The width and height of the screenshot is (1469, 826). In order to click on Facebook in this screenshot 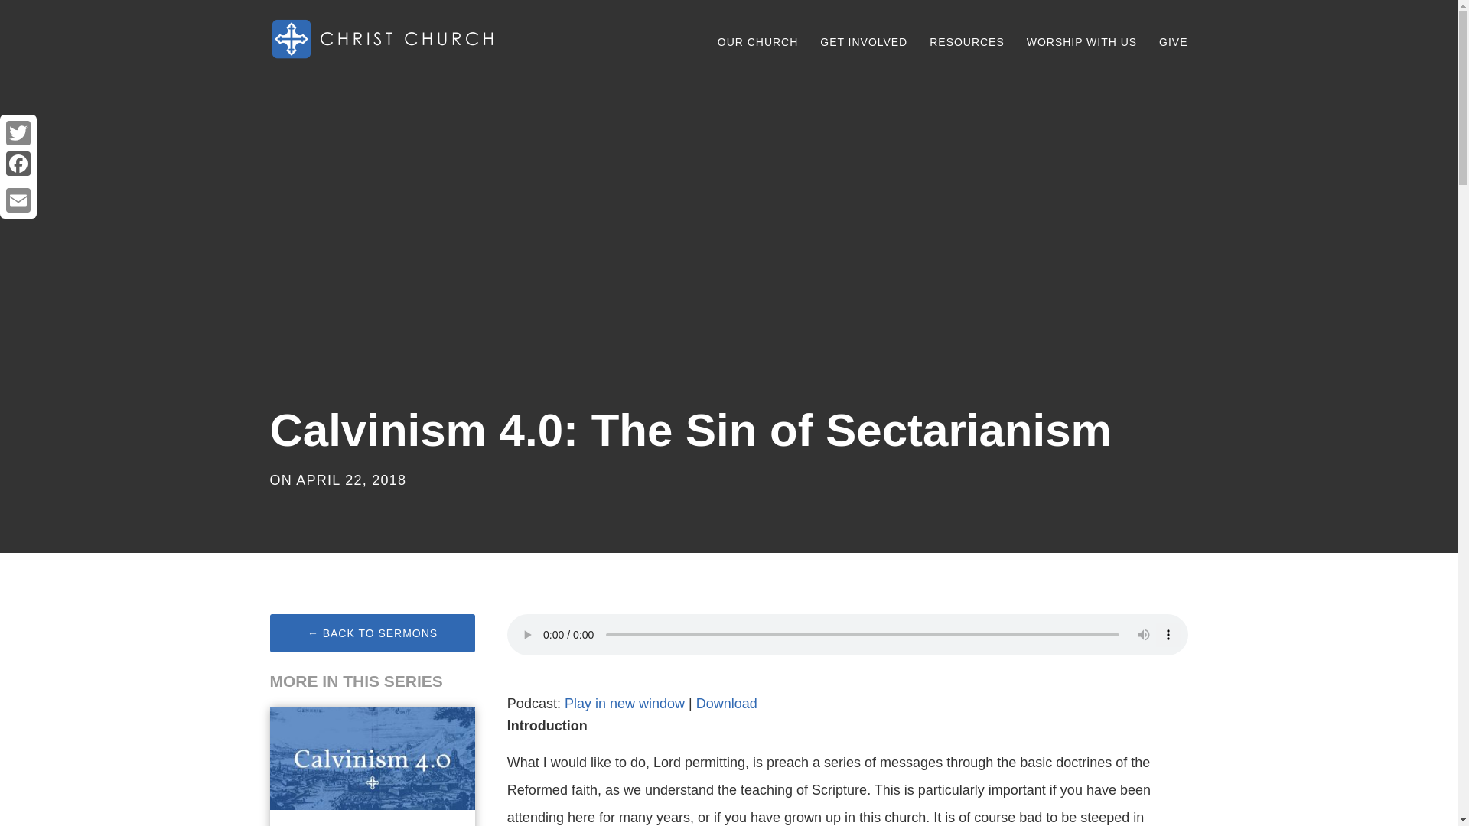, I will do `click(18, 164)`.